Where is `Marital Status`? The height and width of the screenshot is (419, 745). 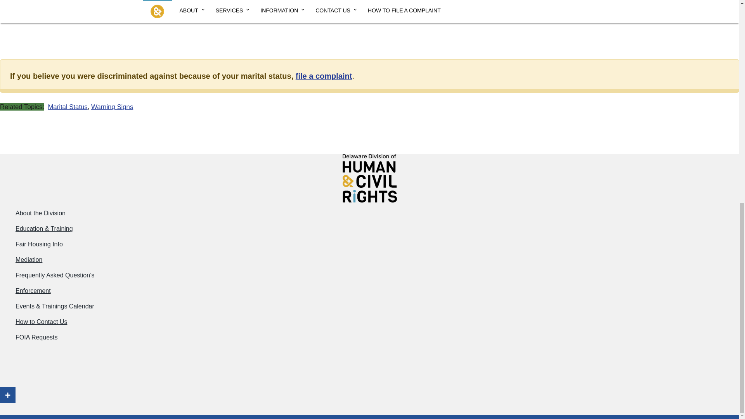 Marital Status is located at coordinates (67, 107).